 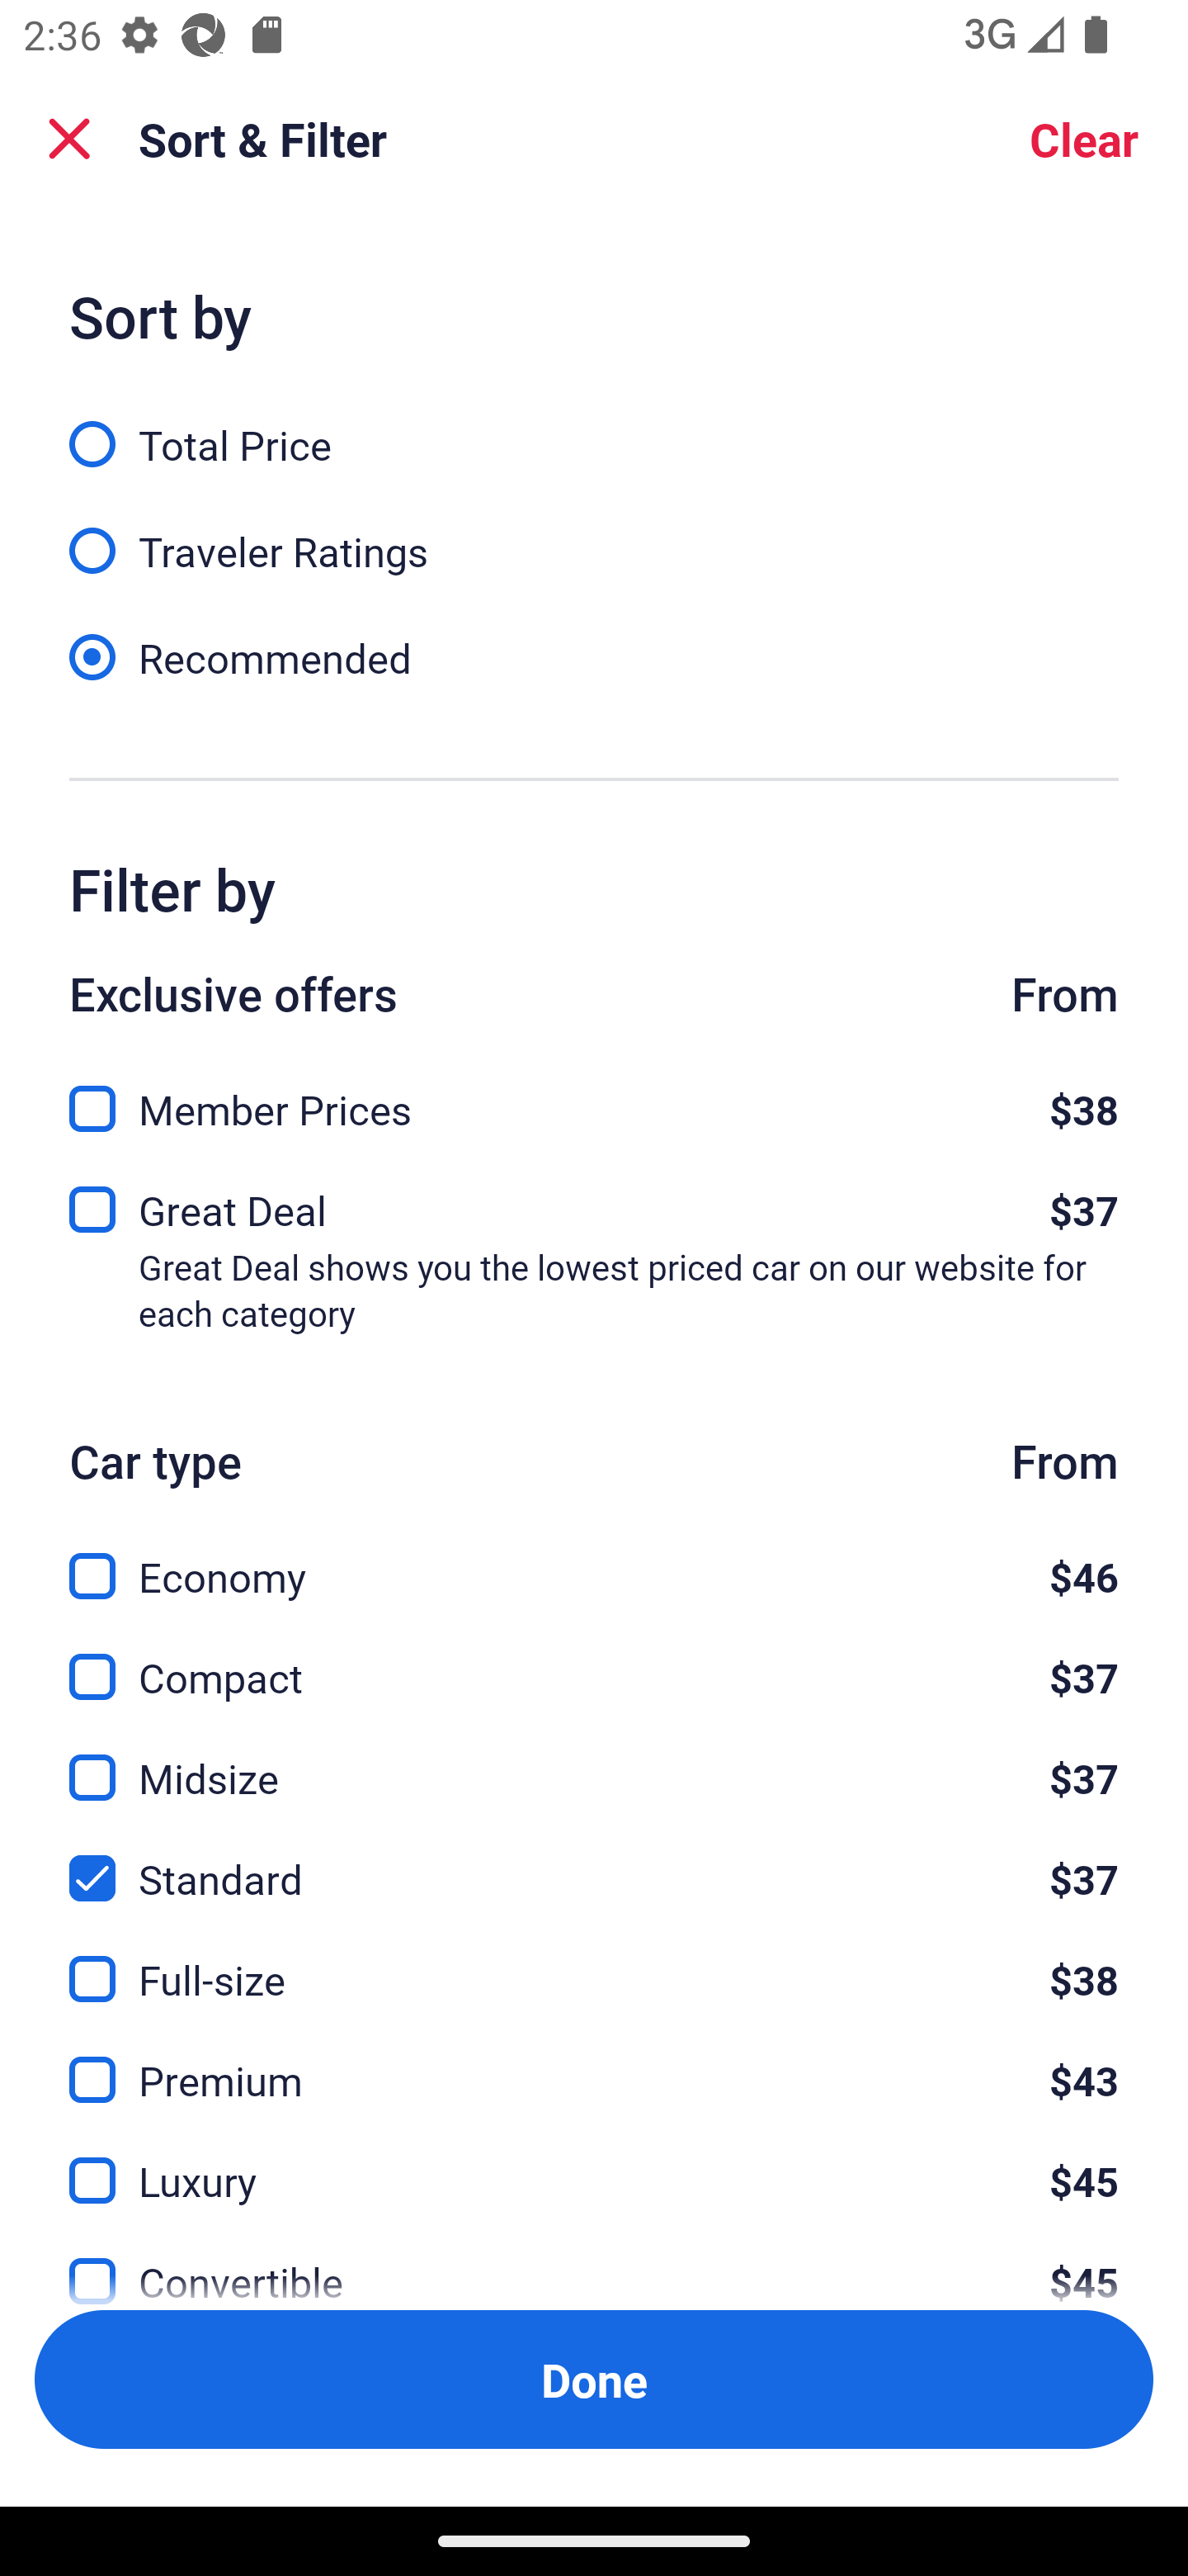 I want to click on Member Prices, $38 Member Prices $38, so click(x=594, y=1100).